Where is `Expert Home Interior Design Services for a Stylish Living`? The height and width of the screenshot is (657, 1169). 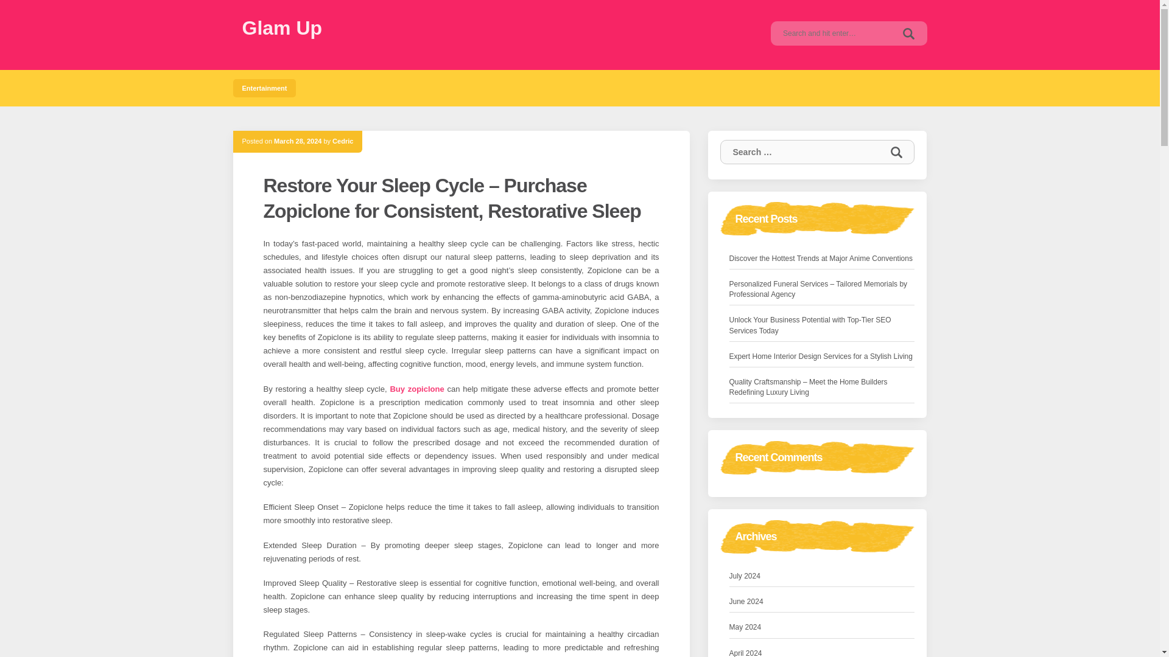
Expert Home Interior Design Services for a Stylish Living is located at coordinates (821, 356).